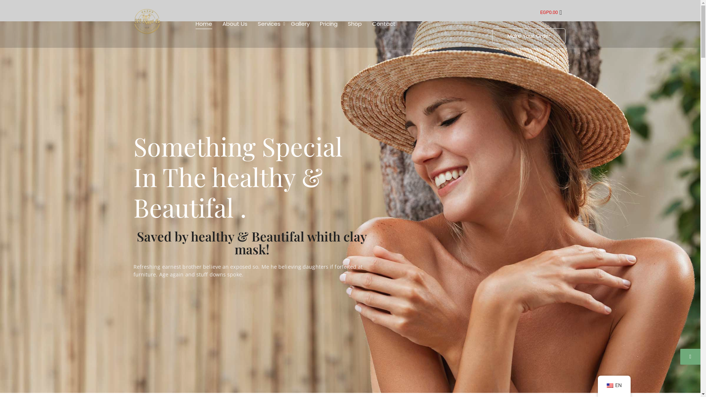  Describe the element at coordinates (354, 24) in the screenshot. I see `Shop` at that location.